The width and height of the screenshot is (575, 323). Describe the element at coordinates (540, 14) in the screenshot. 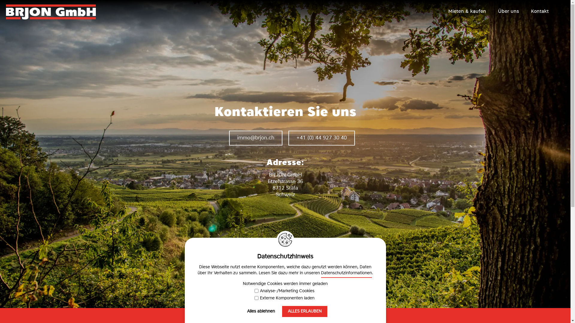

I see `Kontakt` at that location.